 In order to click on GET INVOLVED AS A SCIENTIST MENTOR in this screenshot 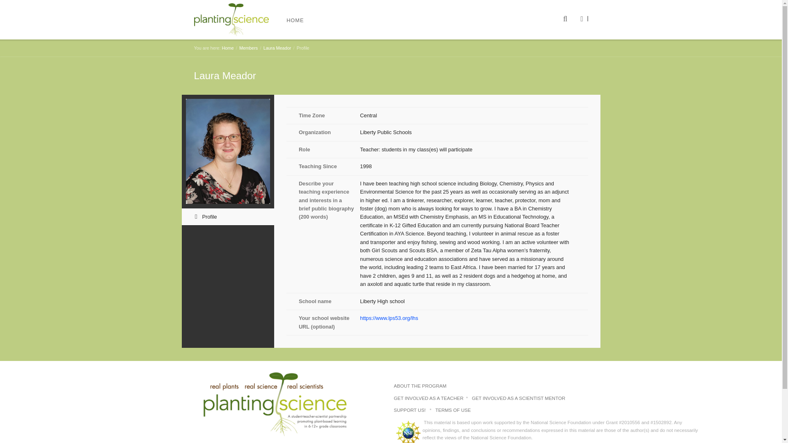, I will do `click(519, 398)`.